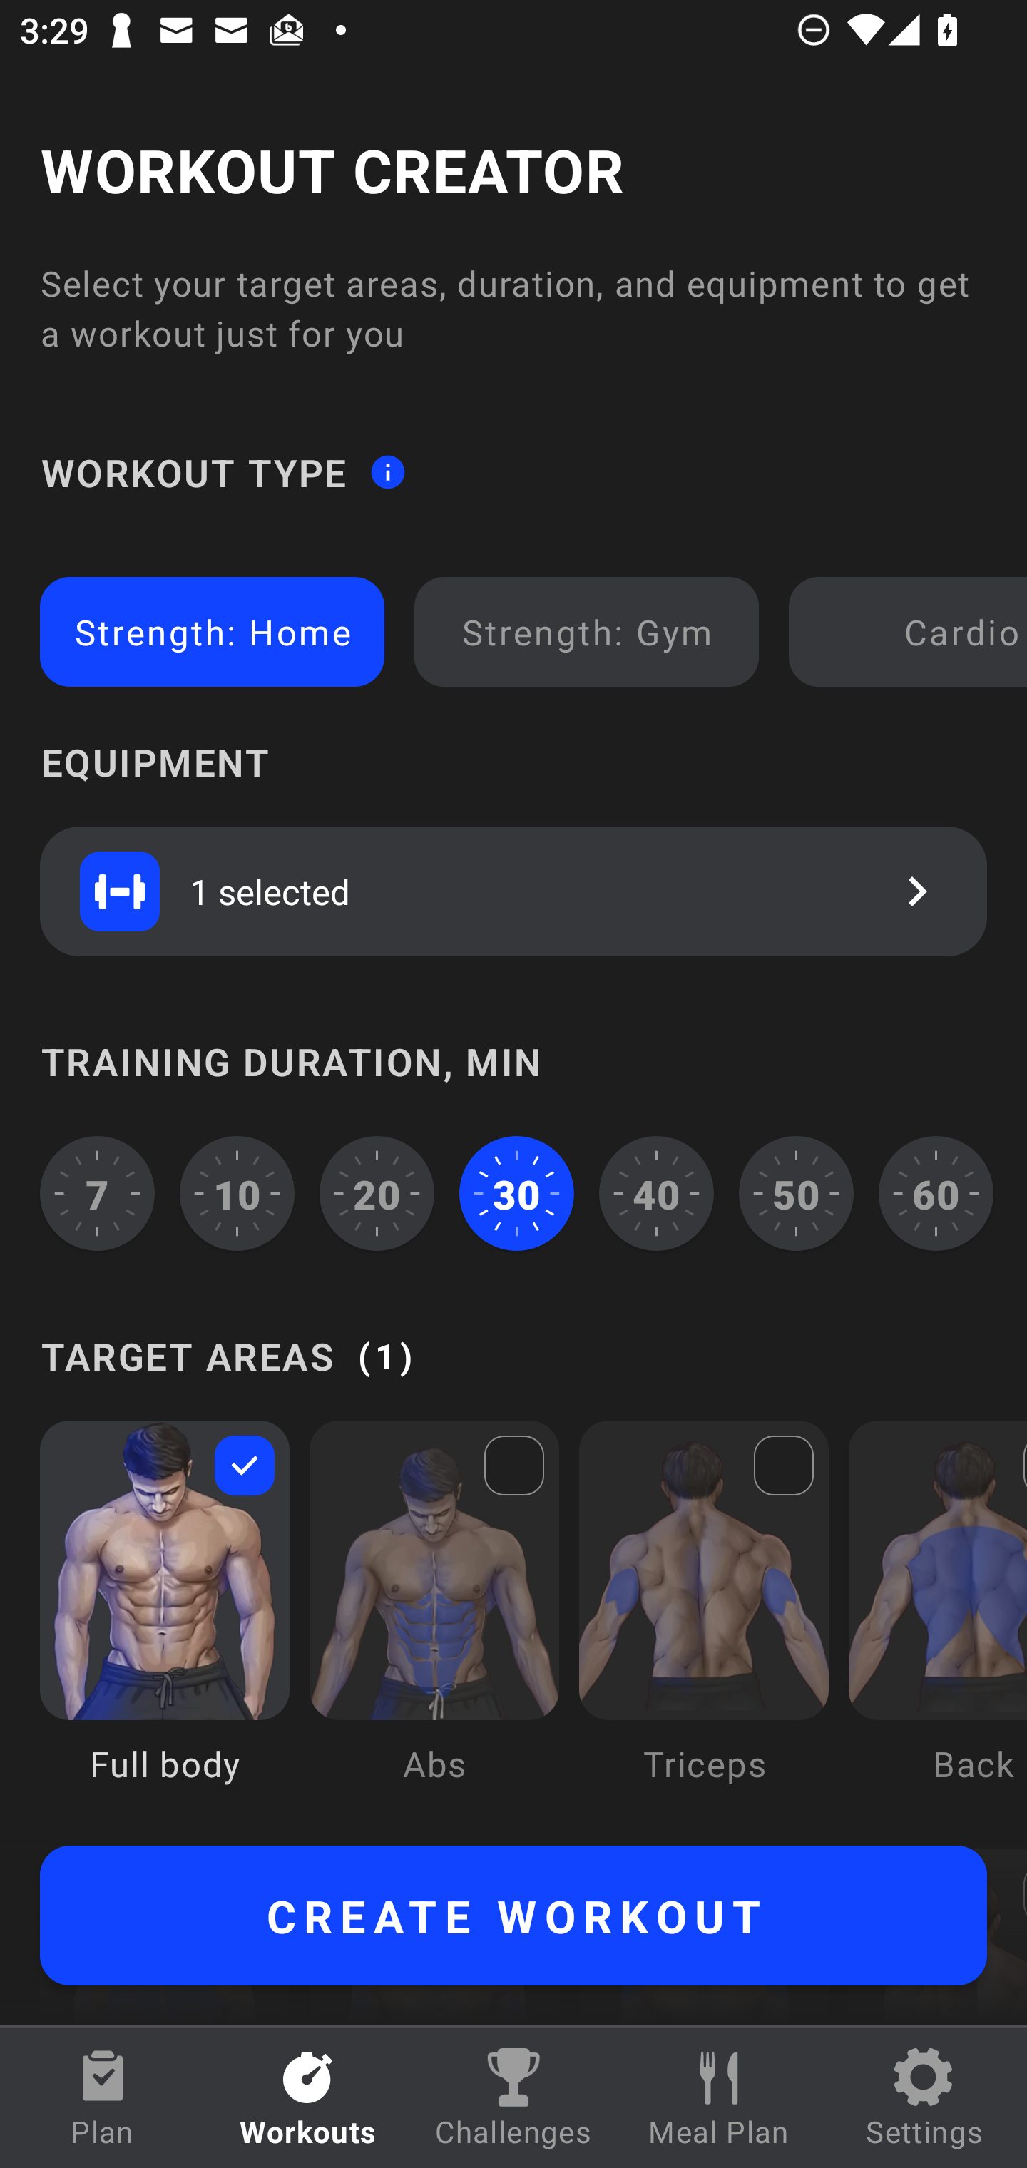 The image size is (1027, 2168). What do you see at coordinates (704, 1622) in the screenshot?
I see `Triceps` at bounding box center [704, 1622].